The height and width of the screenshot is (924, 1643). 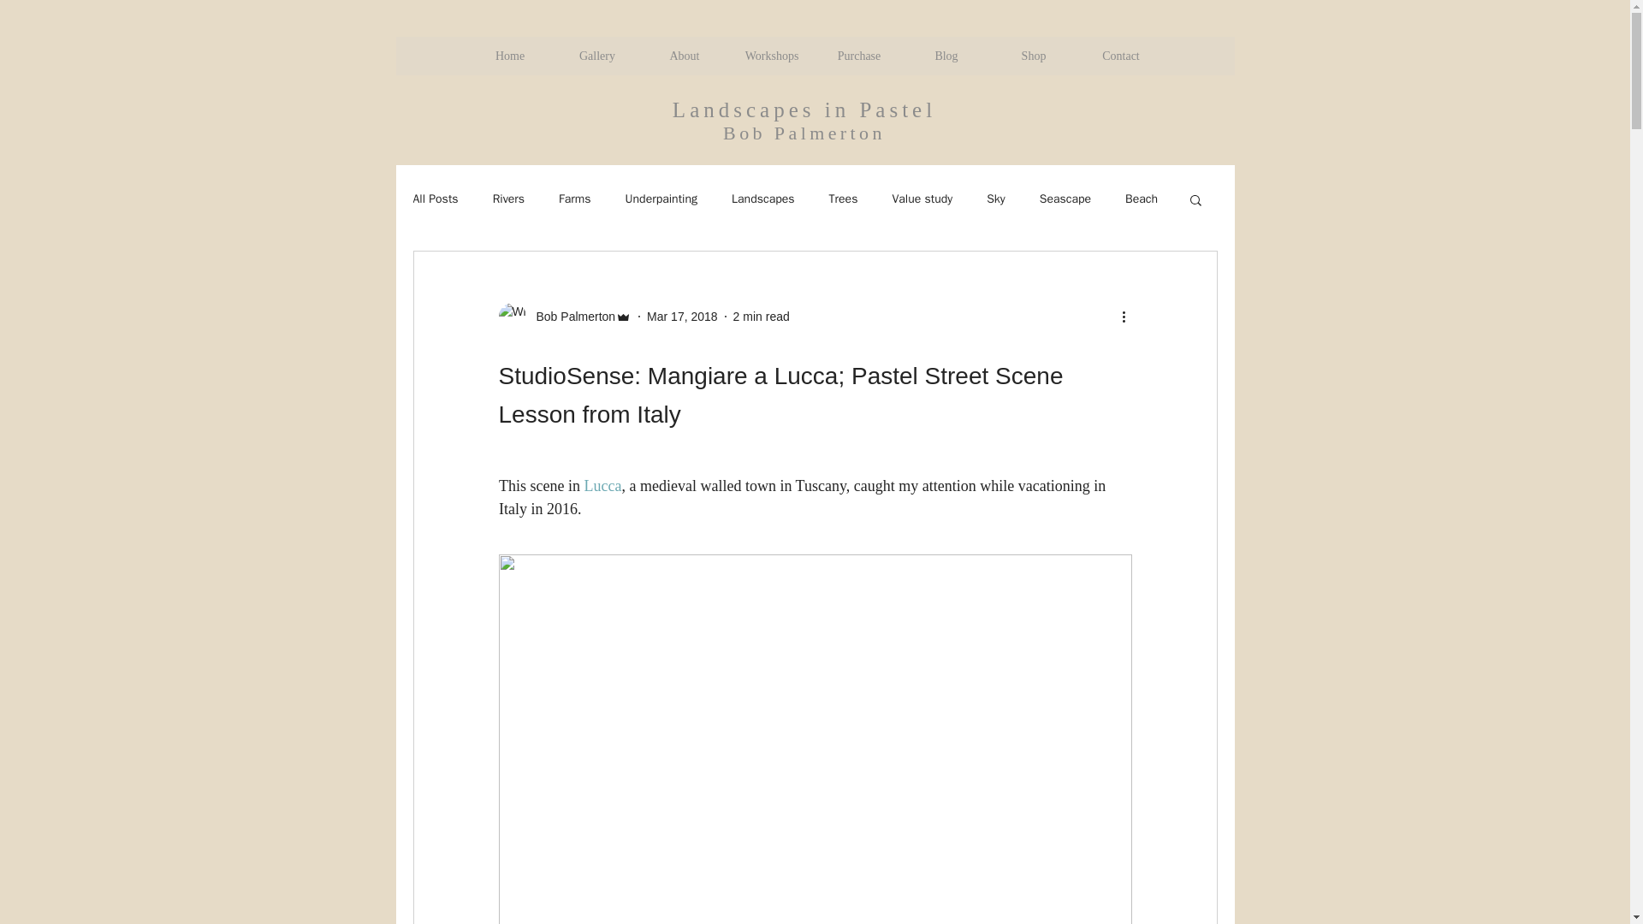 What do you see at coordinates (573, 198) in the screenshot?
I see `Farms` at bounding box center [573, 198].